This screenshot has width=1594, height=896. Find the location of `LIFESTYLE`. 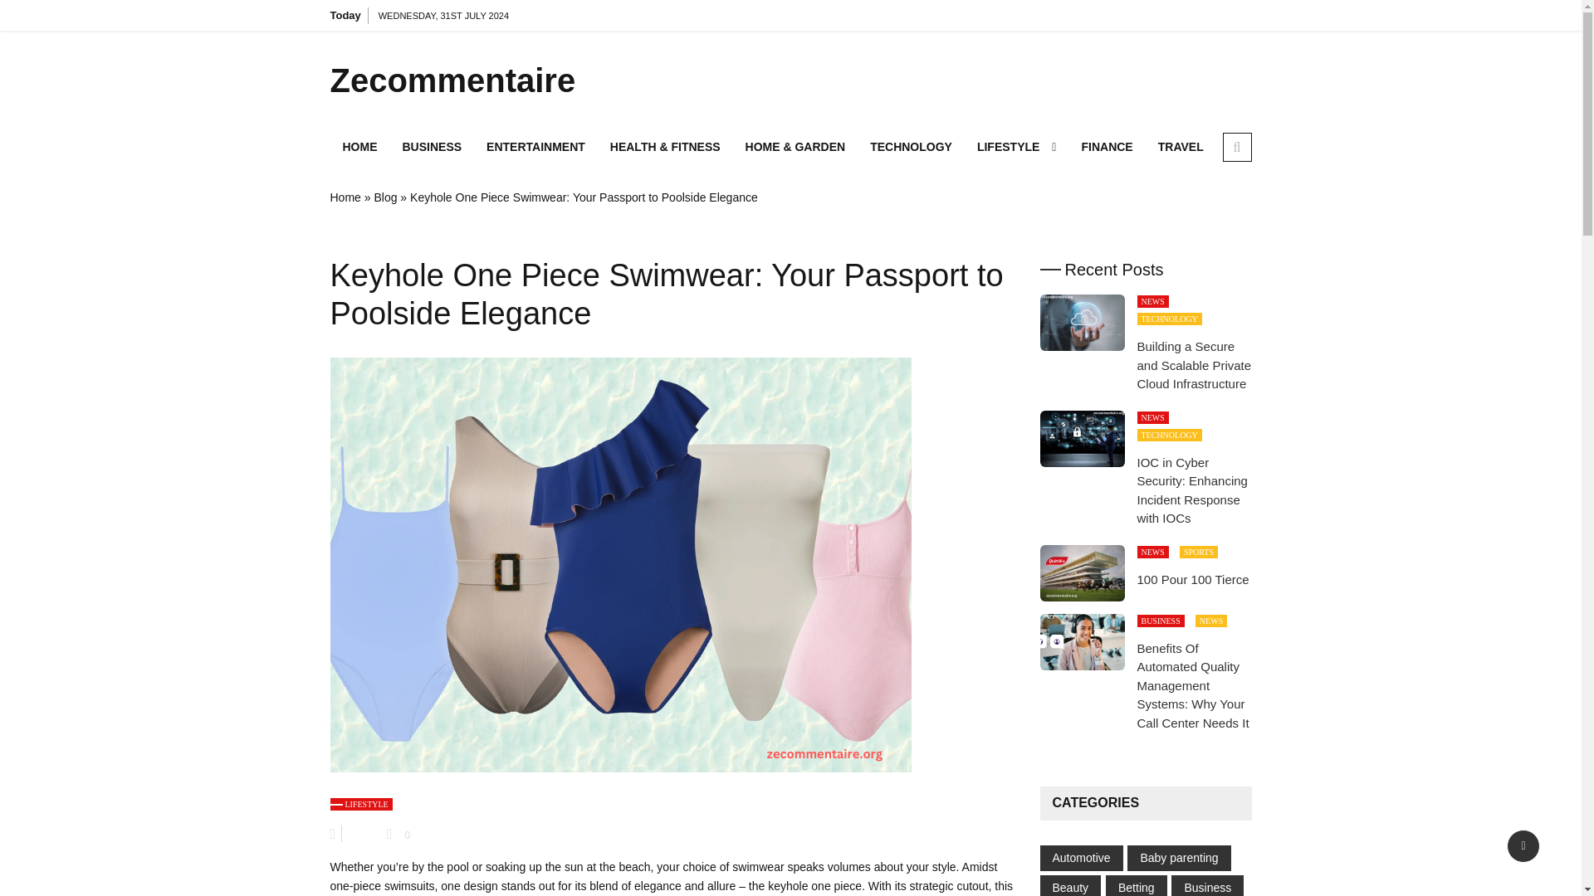

LIFESTYLE is located at coordinates (360, 805).